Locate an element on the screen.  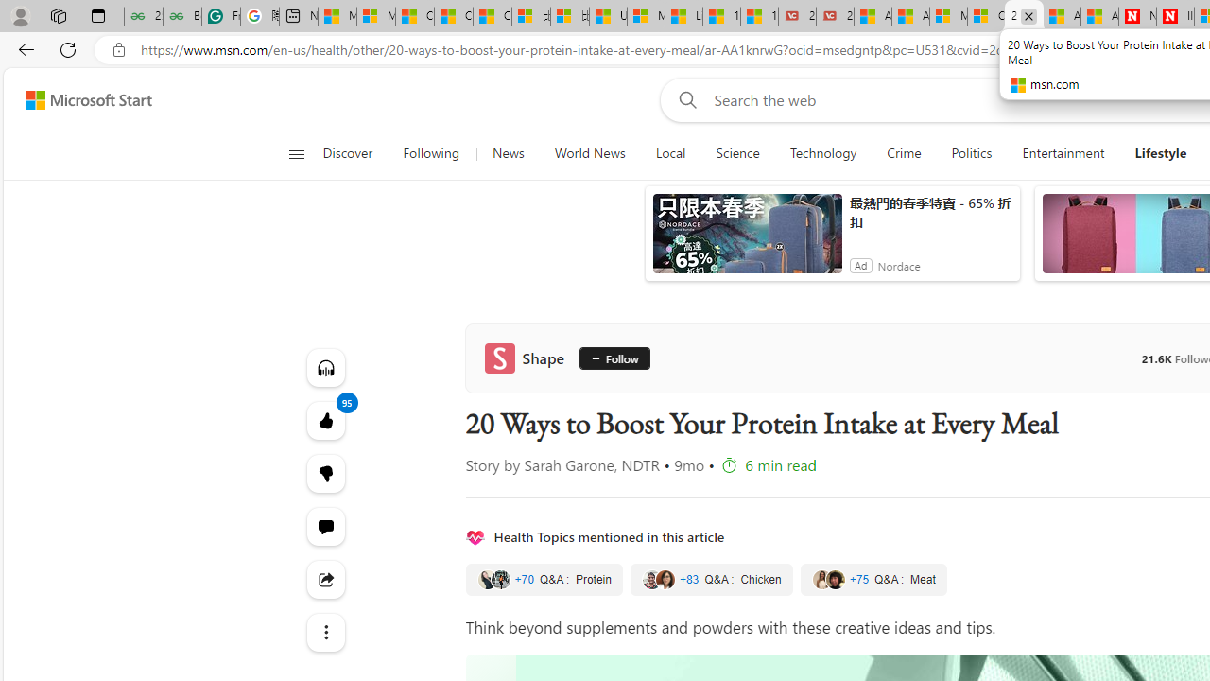
Lifestyle - MSN is located at coordinates (684, 17).